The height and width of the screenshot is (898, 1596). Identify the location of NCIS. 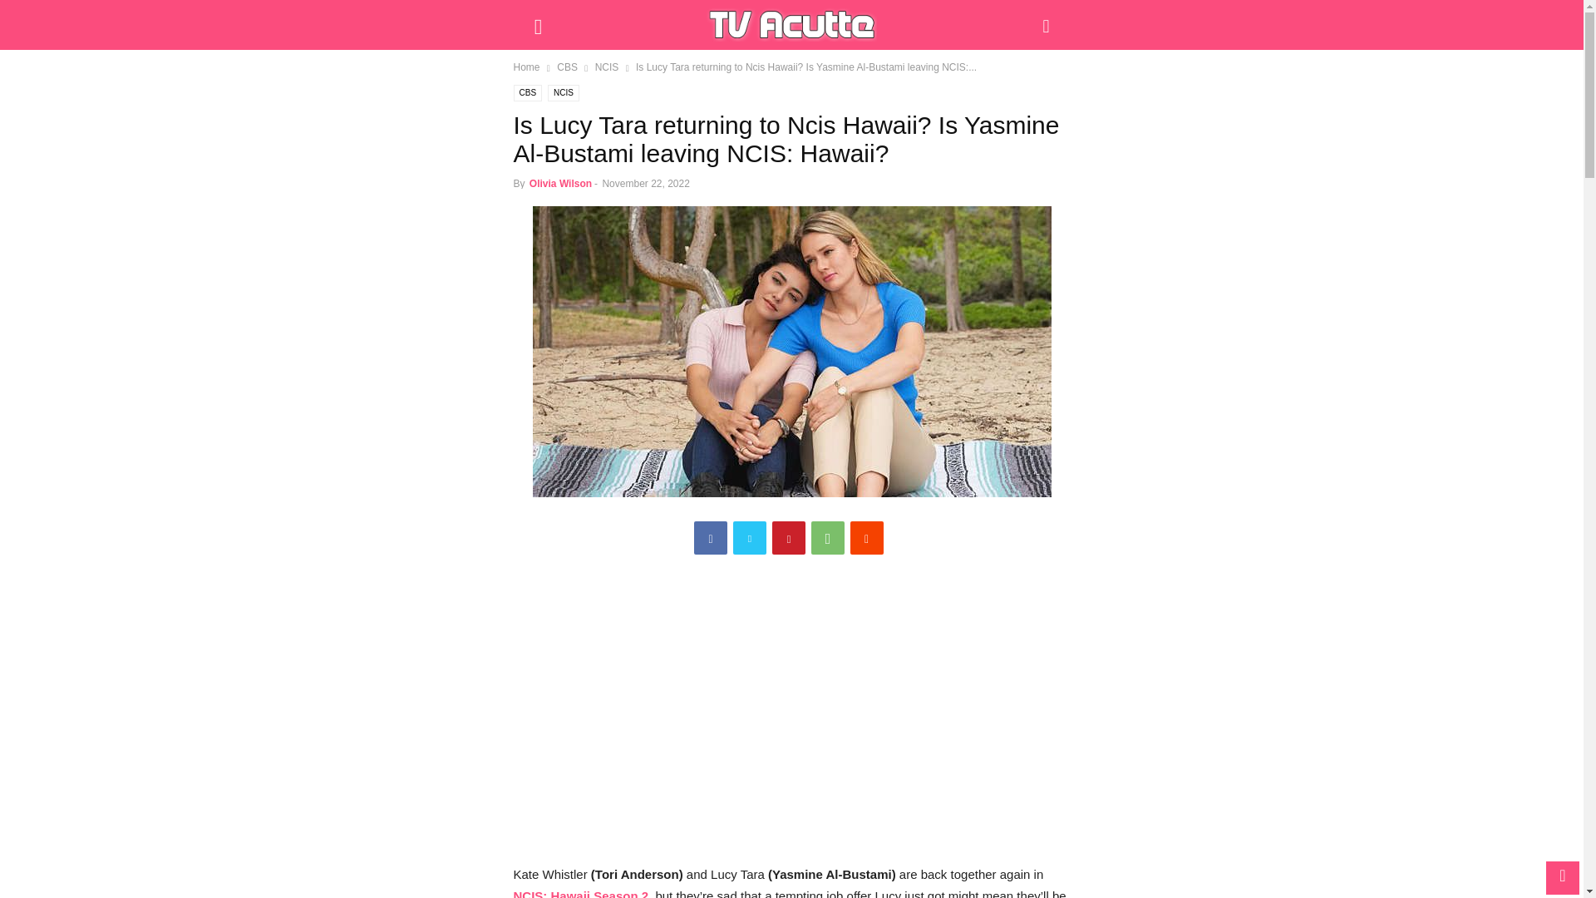
(607, 67).